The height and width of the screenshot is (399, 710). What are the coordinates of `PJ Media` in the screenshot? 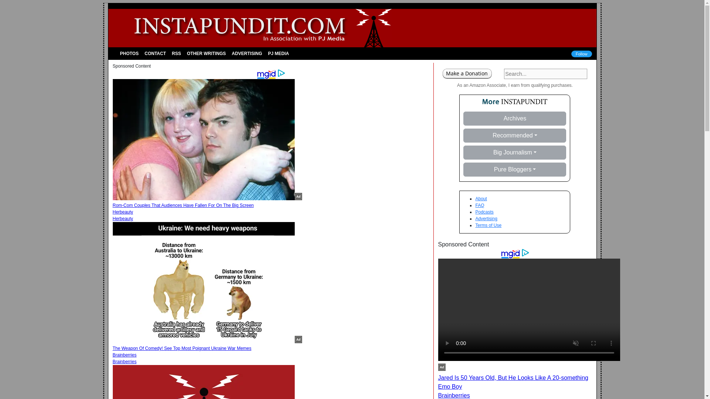 It's located at (278, 54).